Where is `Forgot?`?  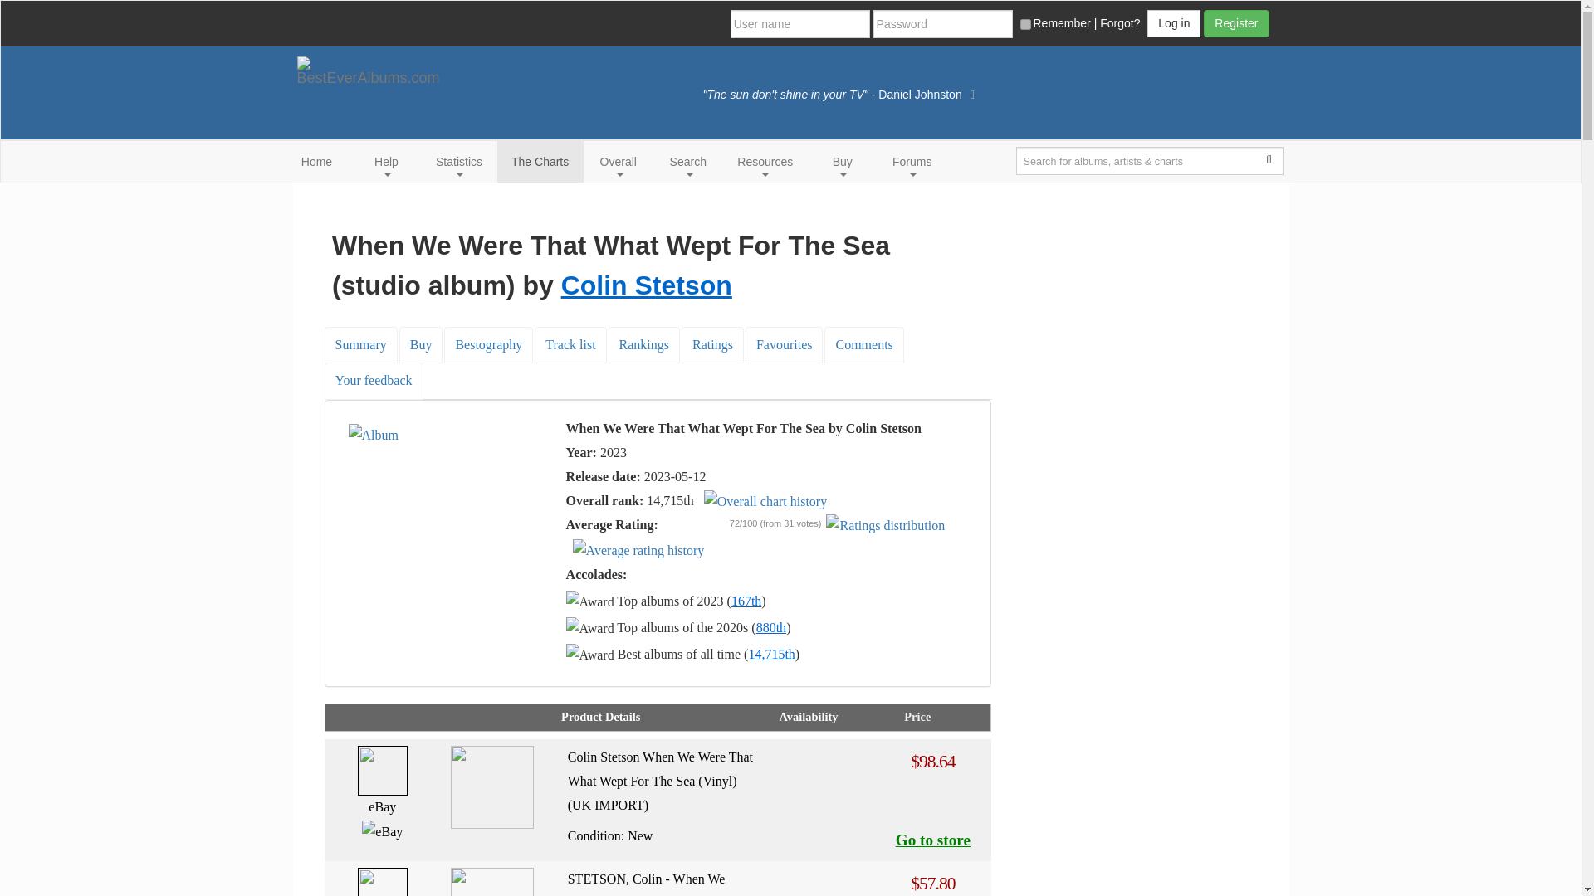
Forgot? is located at coordinates (1119, 23).